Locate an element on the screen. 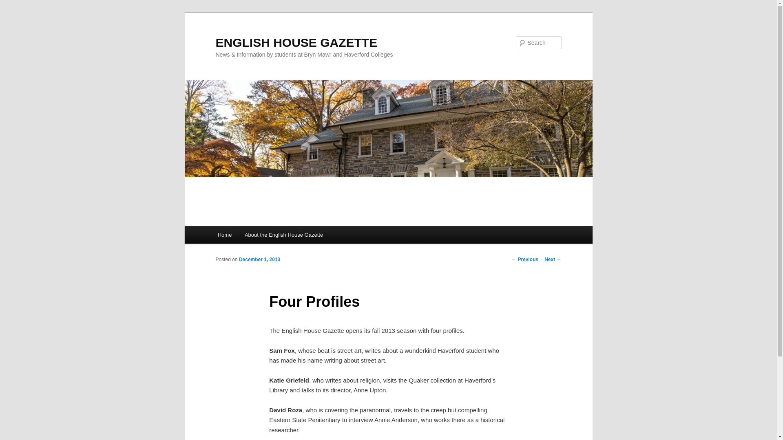 This screenshot has width=783, height=440. December 1, 2013 is located at coordinates (259, 259).